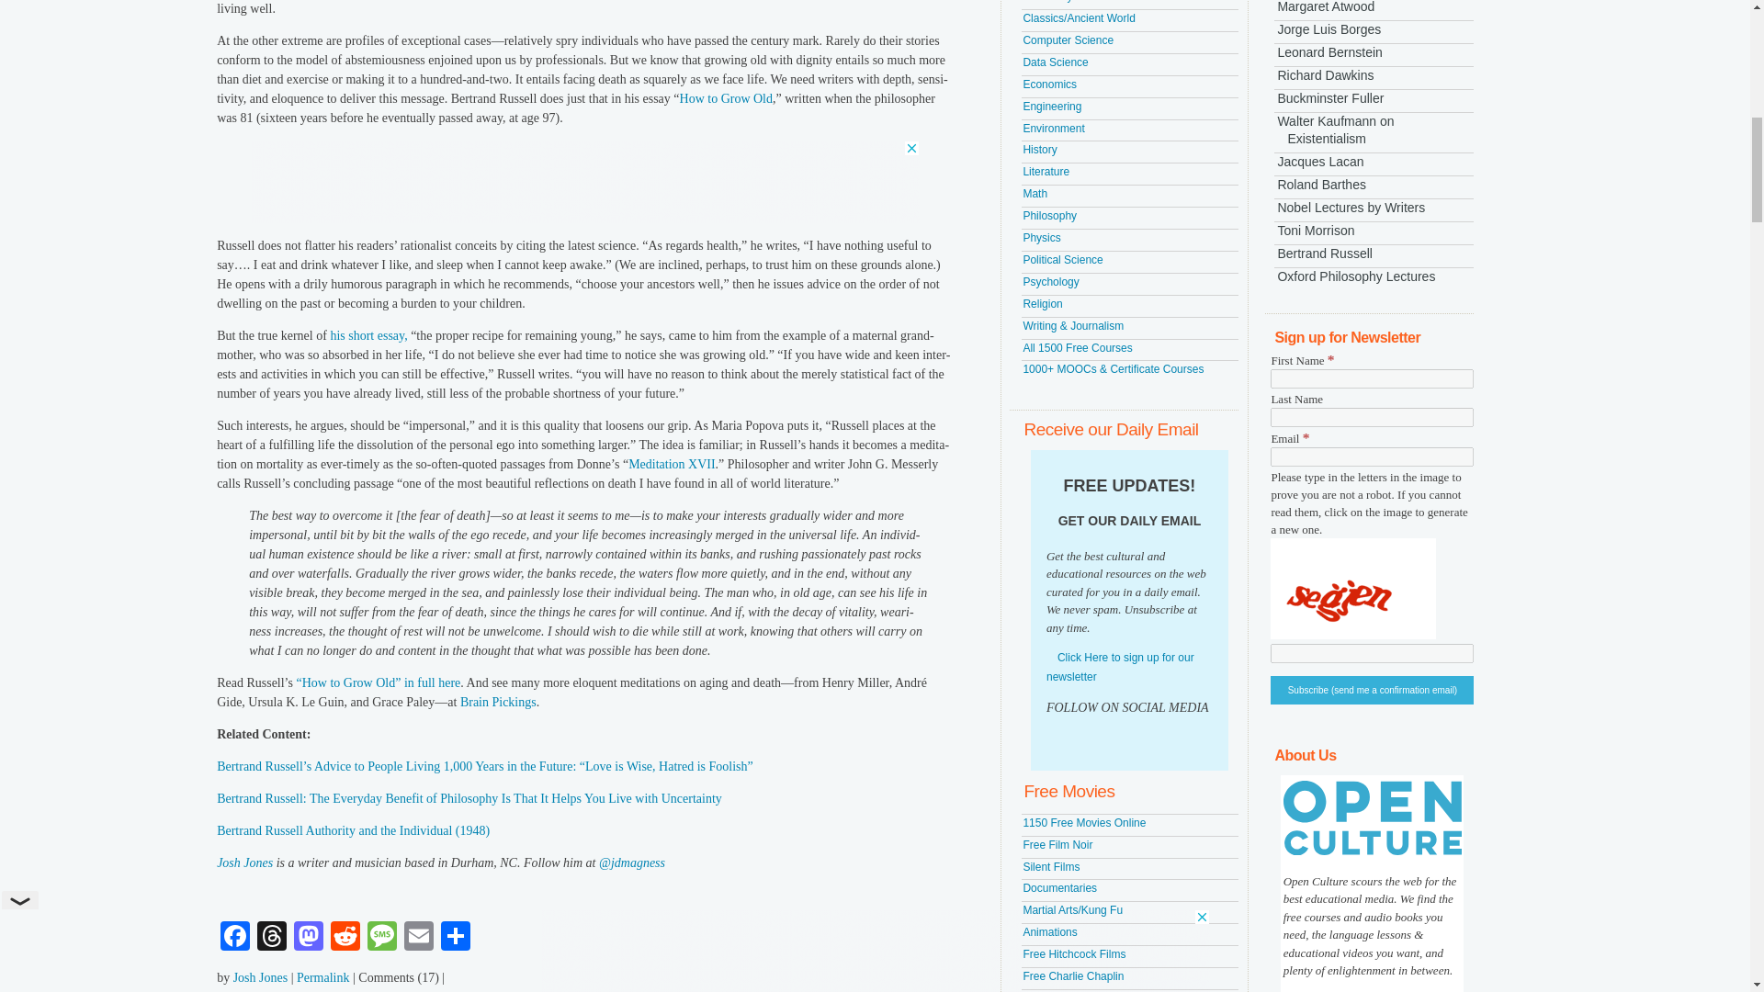 The width and height of the screenshot is (1764, 992). Describe the element at coordinates (235, 939) in the screenshot. I see `Facebook` at that location.